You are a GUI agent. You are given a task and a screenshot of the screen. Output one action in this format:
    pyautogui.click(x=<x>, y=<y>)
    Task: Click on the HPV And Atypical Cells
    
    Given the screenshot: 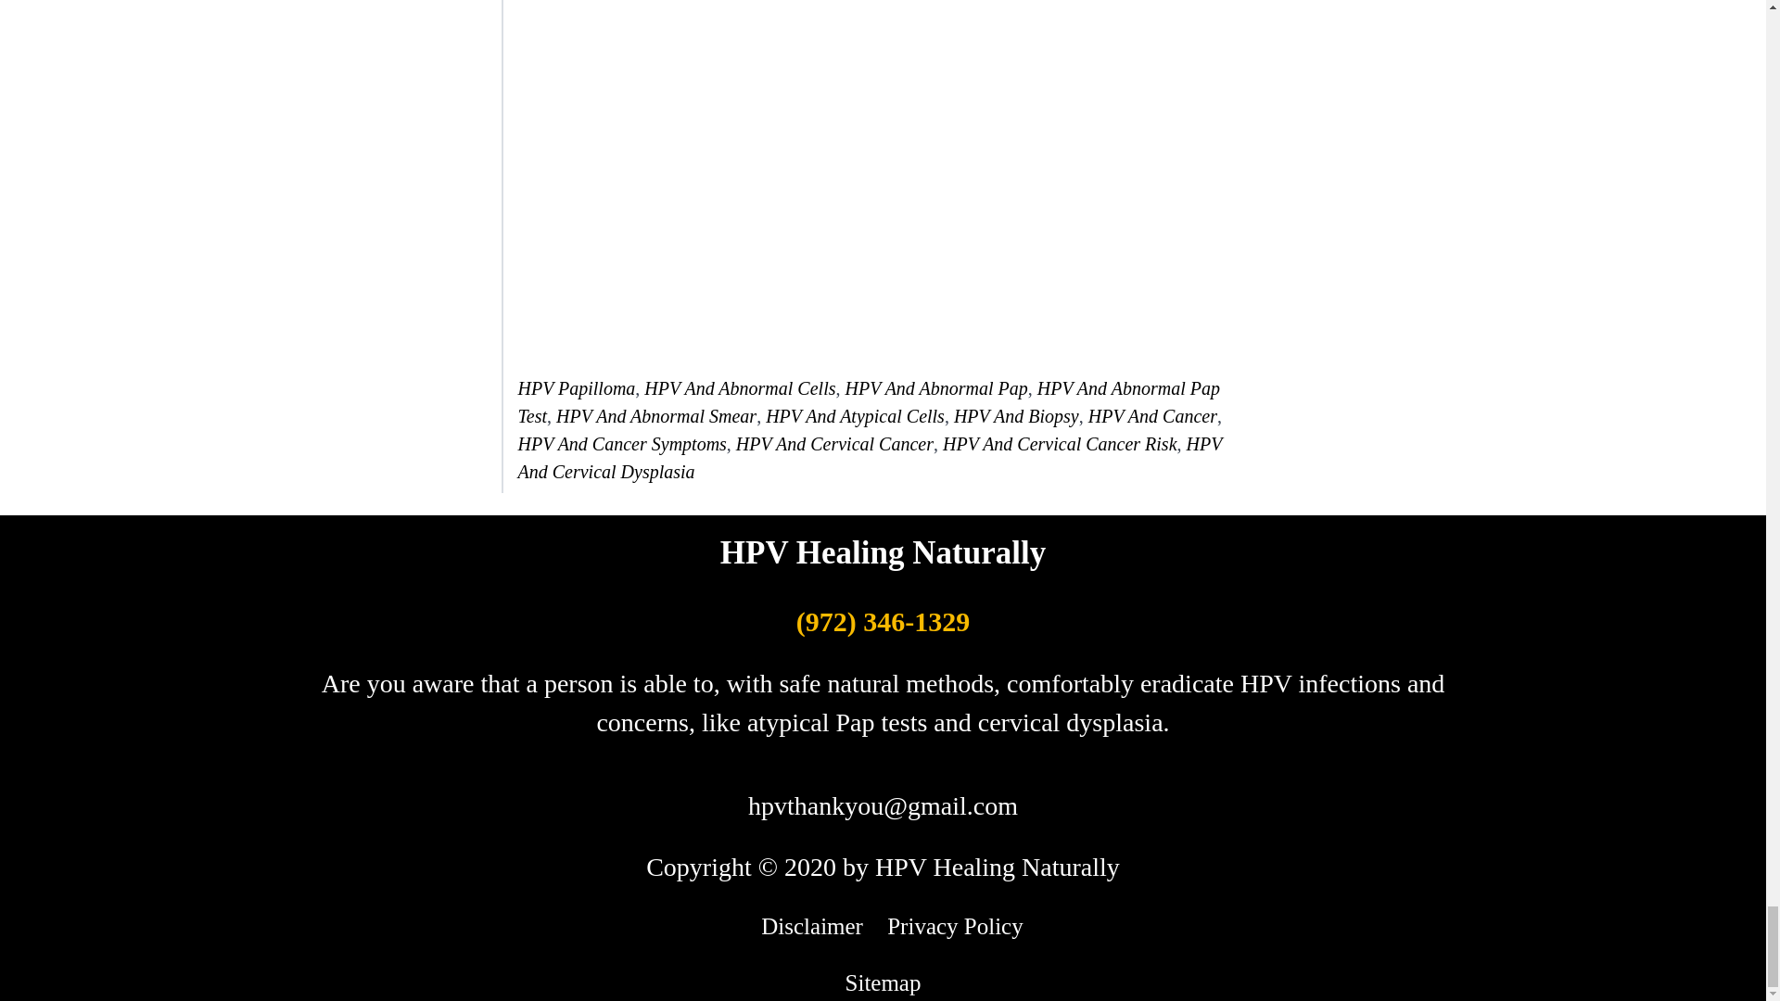 What is the action you would take?
    pyautogui.click(x=855, y=416)
    